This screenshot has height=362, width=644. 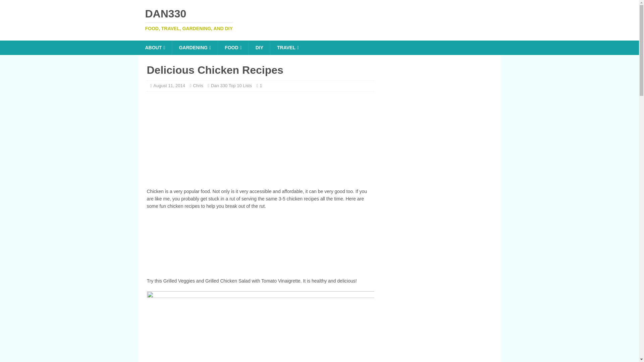 I want to click on Advertisement, so click(x=233, y=48).